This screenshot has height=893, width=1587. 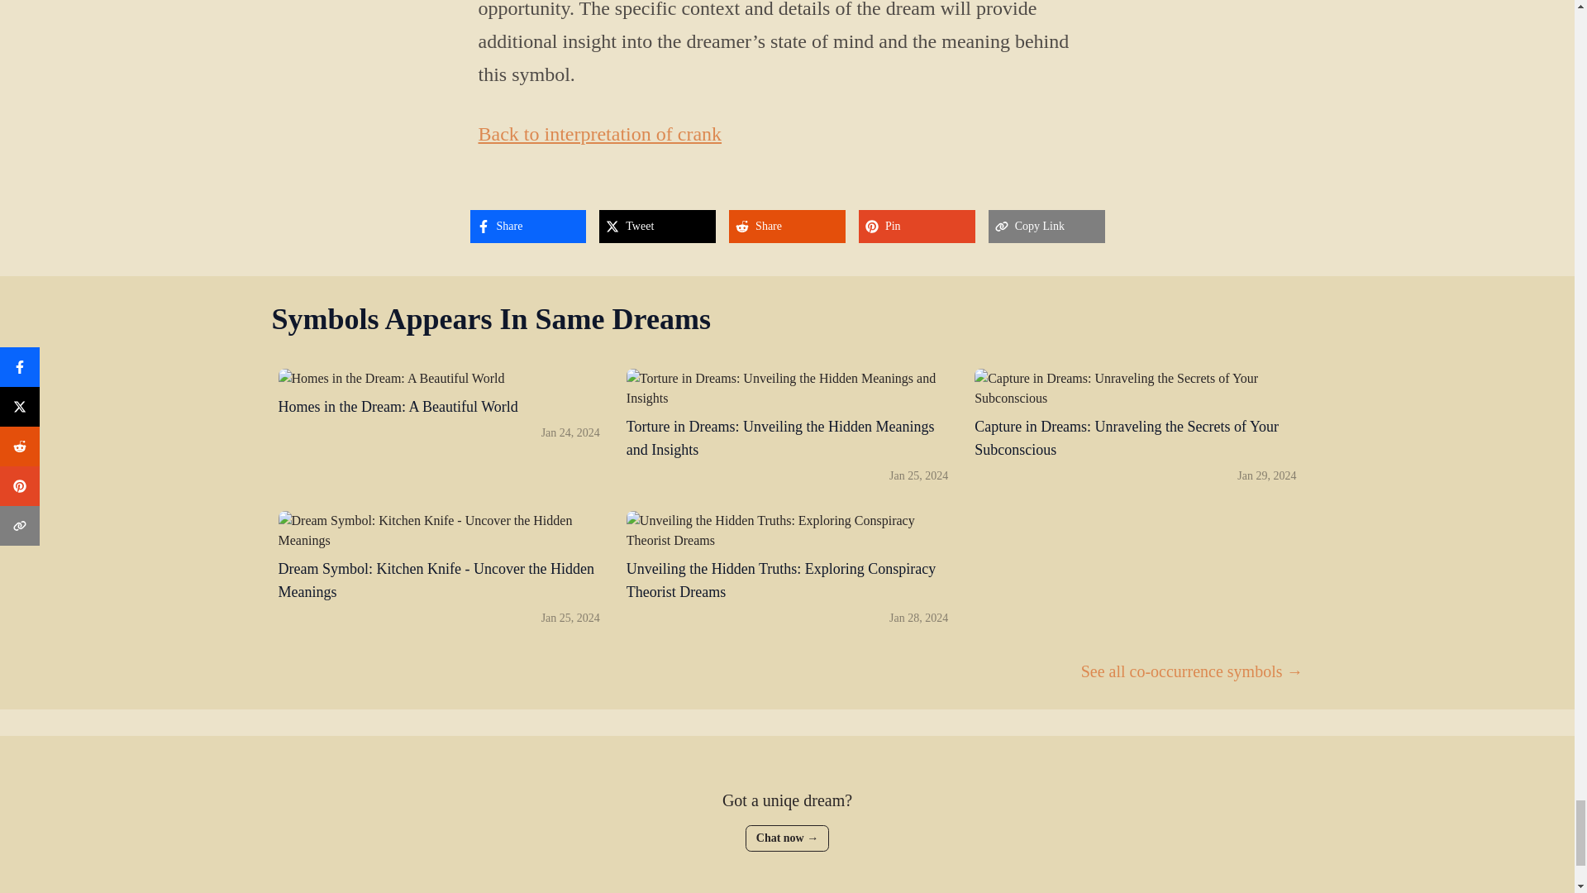 What do you see at coordinates (438, 427) in the screenshot?
I see `Copy Link` at bounding box center [438, 427].